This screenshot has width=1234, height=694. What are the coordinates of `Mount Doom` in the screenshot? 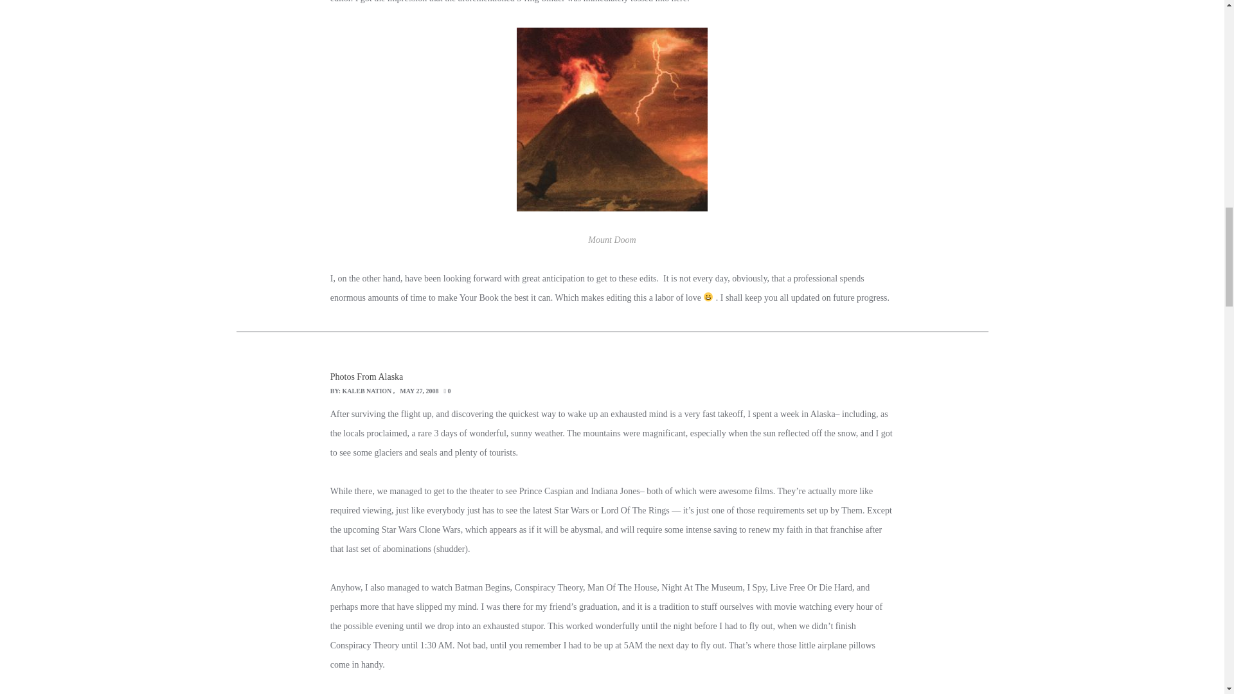 It's located at (612, 118).